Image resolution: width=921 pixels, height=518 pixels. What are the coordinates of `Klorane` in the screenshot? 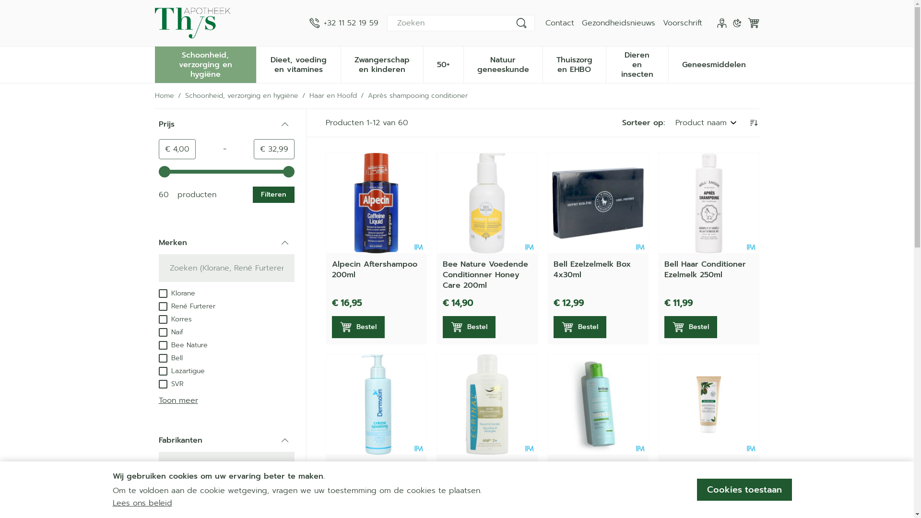 It's located at (177, 293).